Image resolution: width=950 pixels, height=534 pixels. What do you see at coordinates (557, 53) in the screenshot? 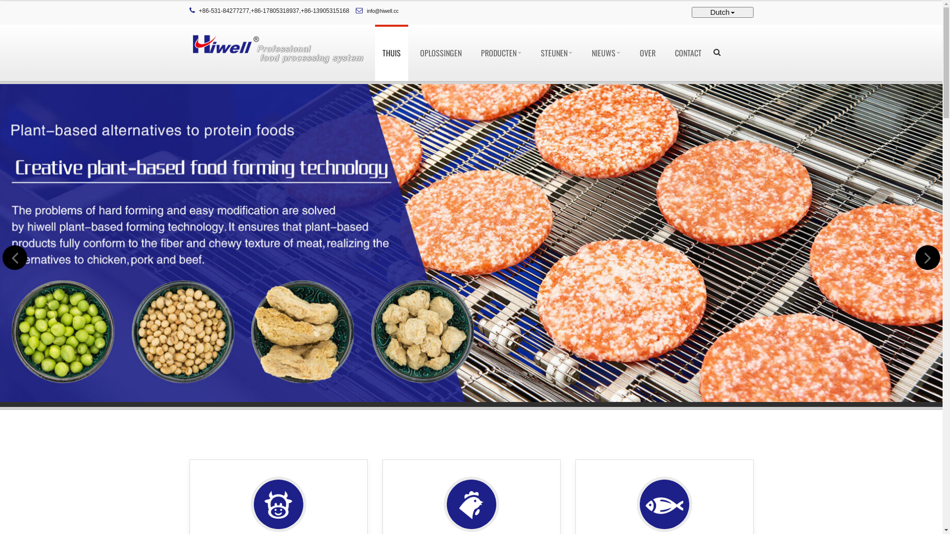
I see `STEUNEN` at bounding box center [557, 53].